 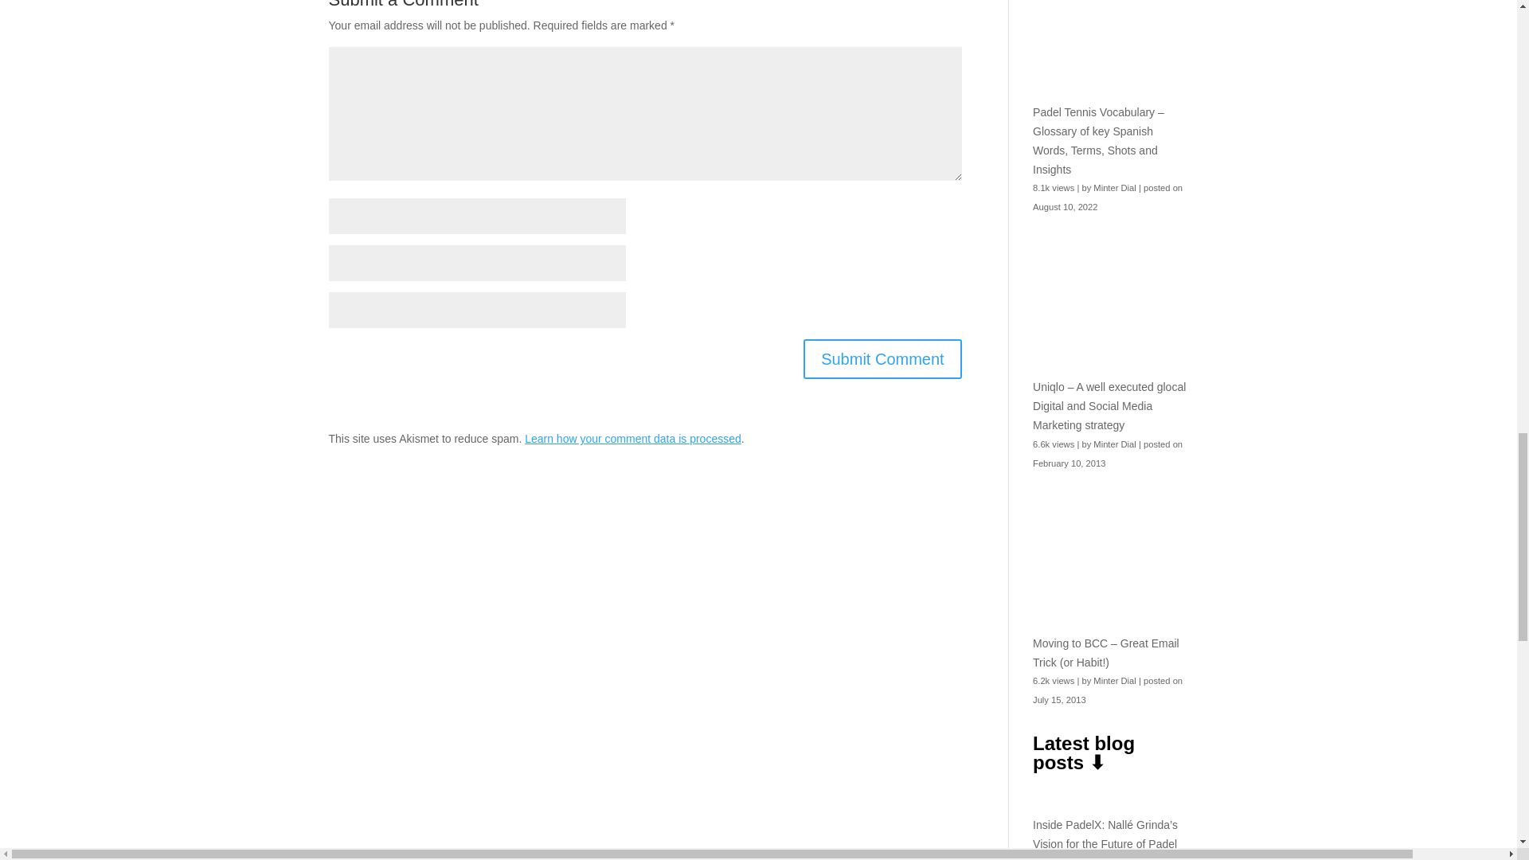 I want to click on Submit Comment, so click(x=882, y=358).